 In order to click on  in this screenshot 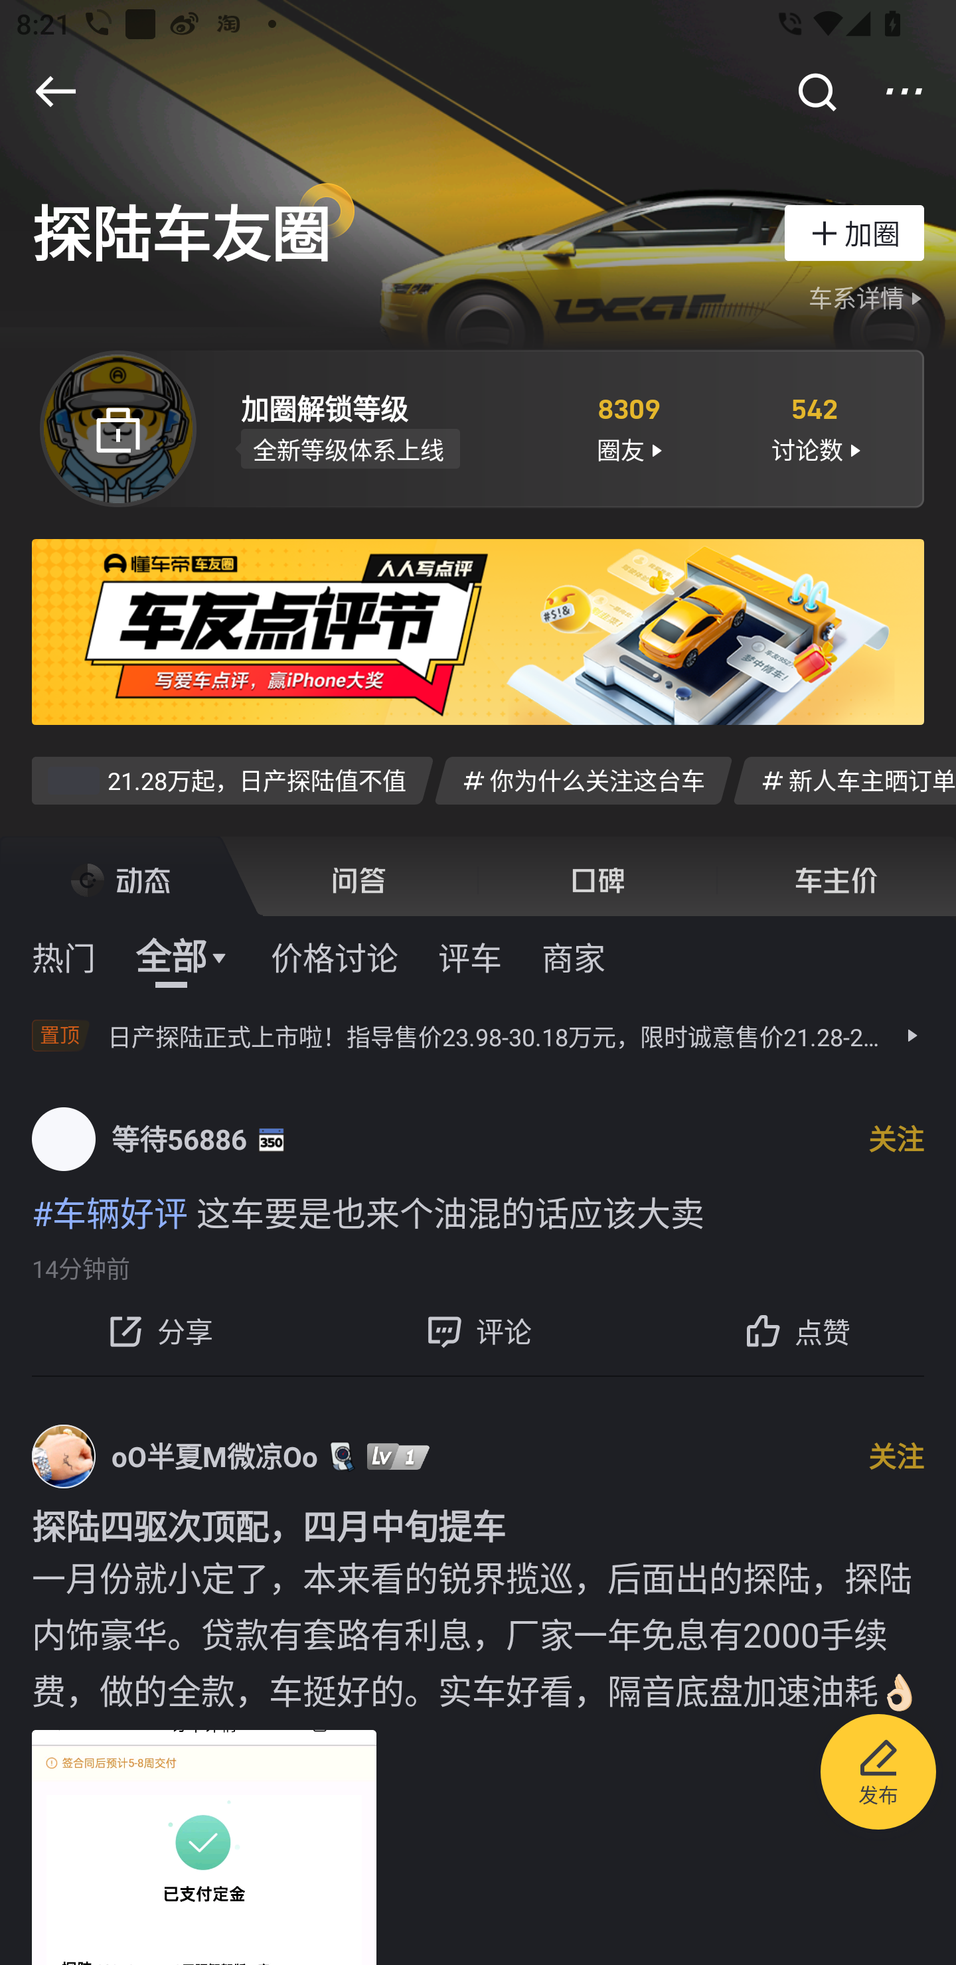, I will do `click(55, 91)`.